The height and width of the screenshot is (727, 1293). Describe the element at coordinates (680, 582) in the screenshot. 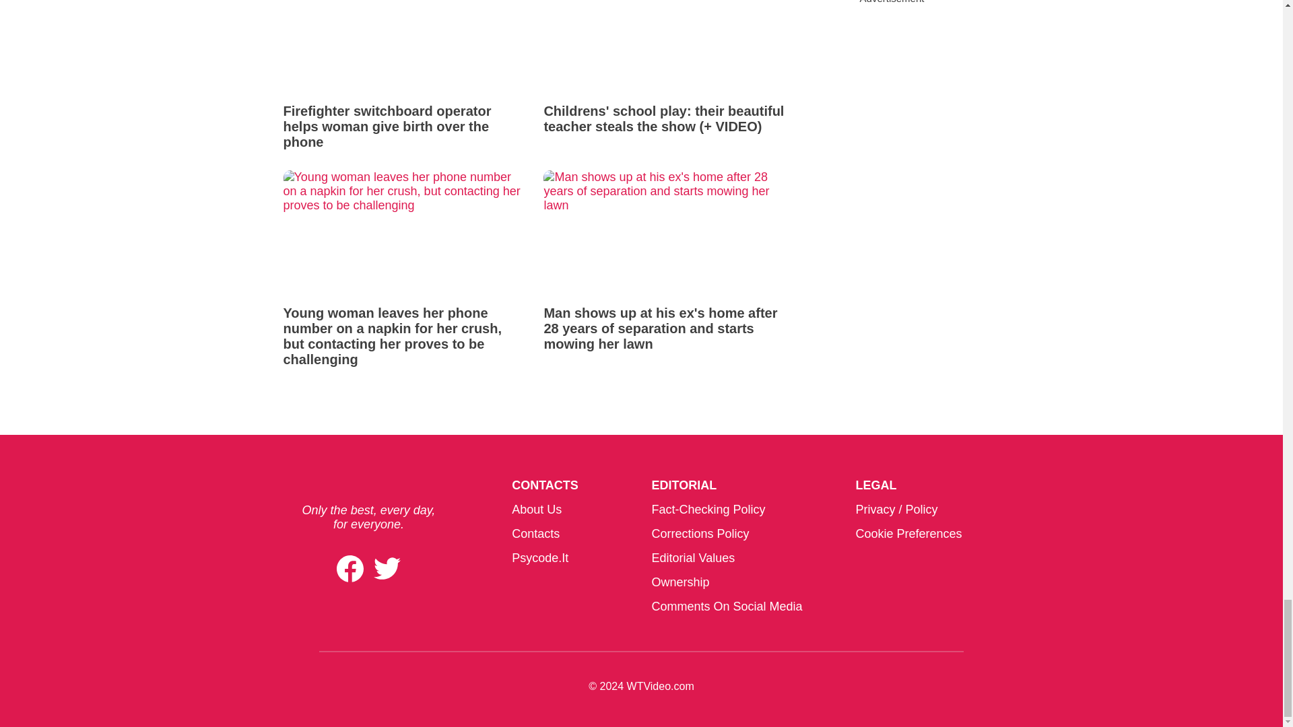

I see `Ownership` at that location.